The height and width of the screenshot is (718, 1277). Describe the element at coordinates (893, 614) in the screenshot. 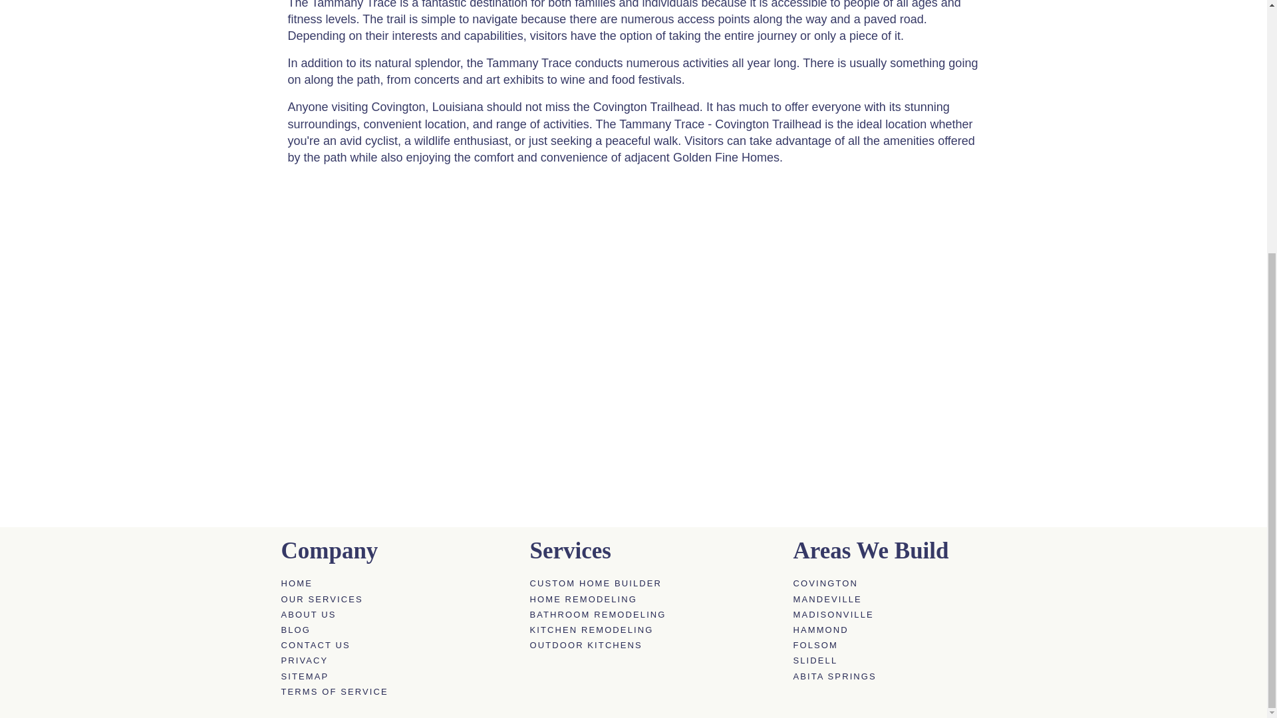

I see `MADISONVILLE` at that location.